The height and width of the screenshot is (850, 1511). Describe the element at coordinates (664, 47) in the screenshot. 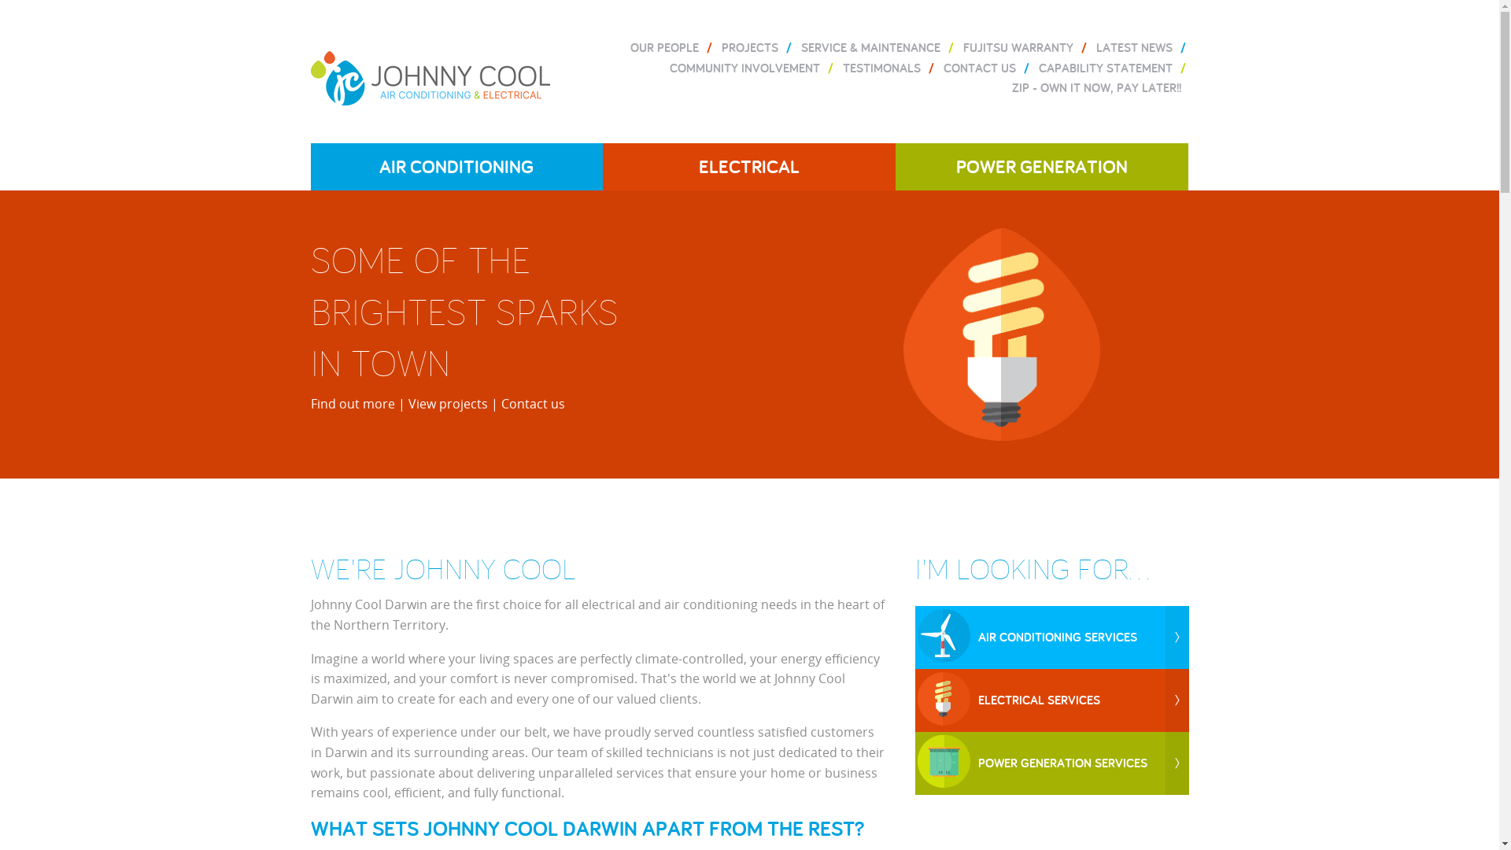

I see `OUR PEOPLE` at that location.